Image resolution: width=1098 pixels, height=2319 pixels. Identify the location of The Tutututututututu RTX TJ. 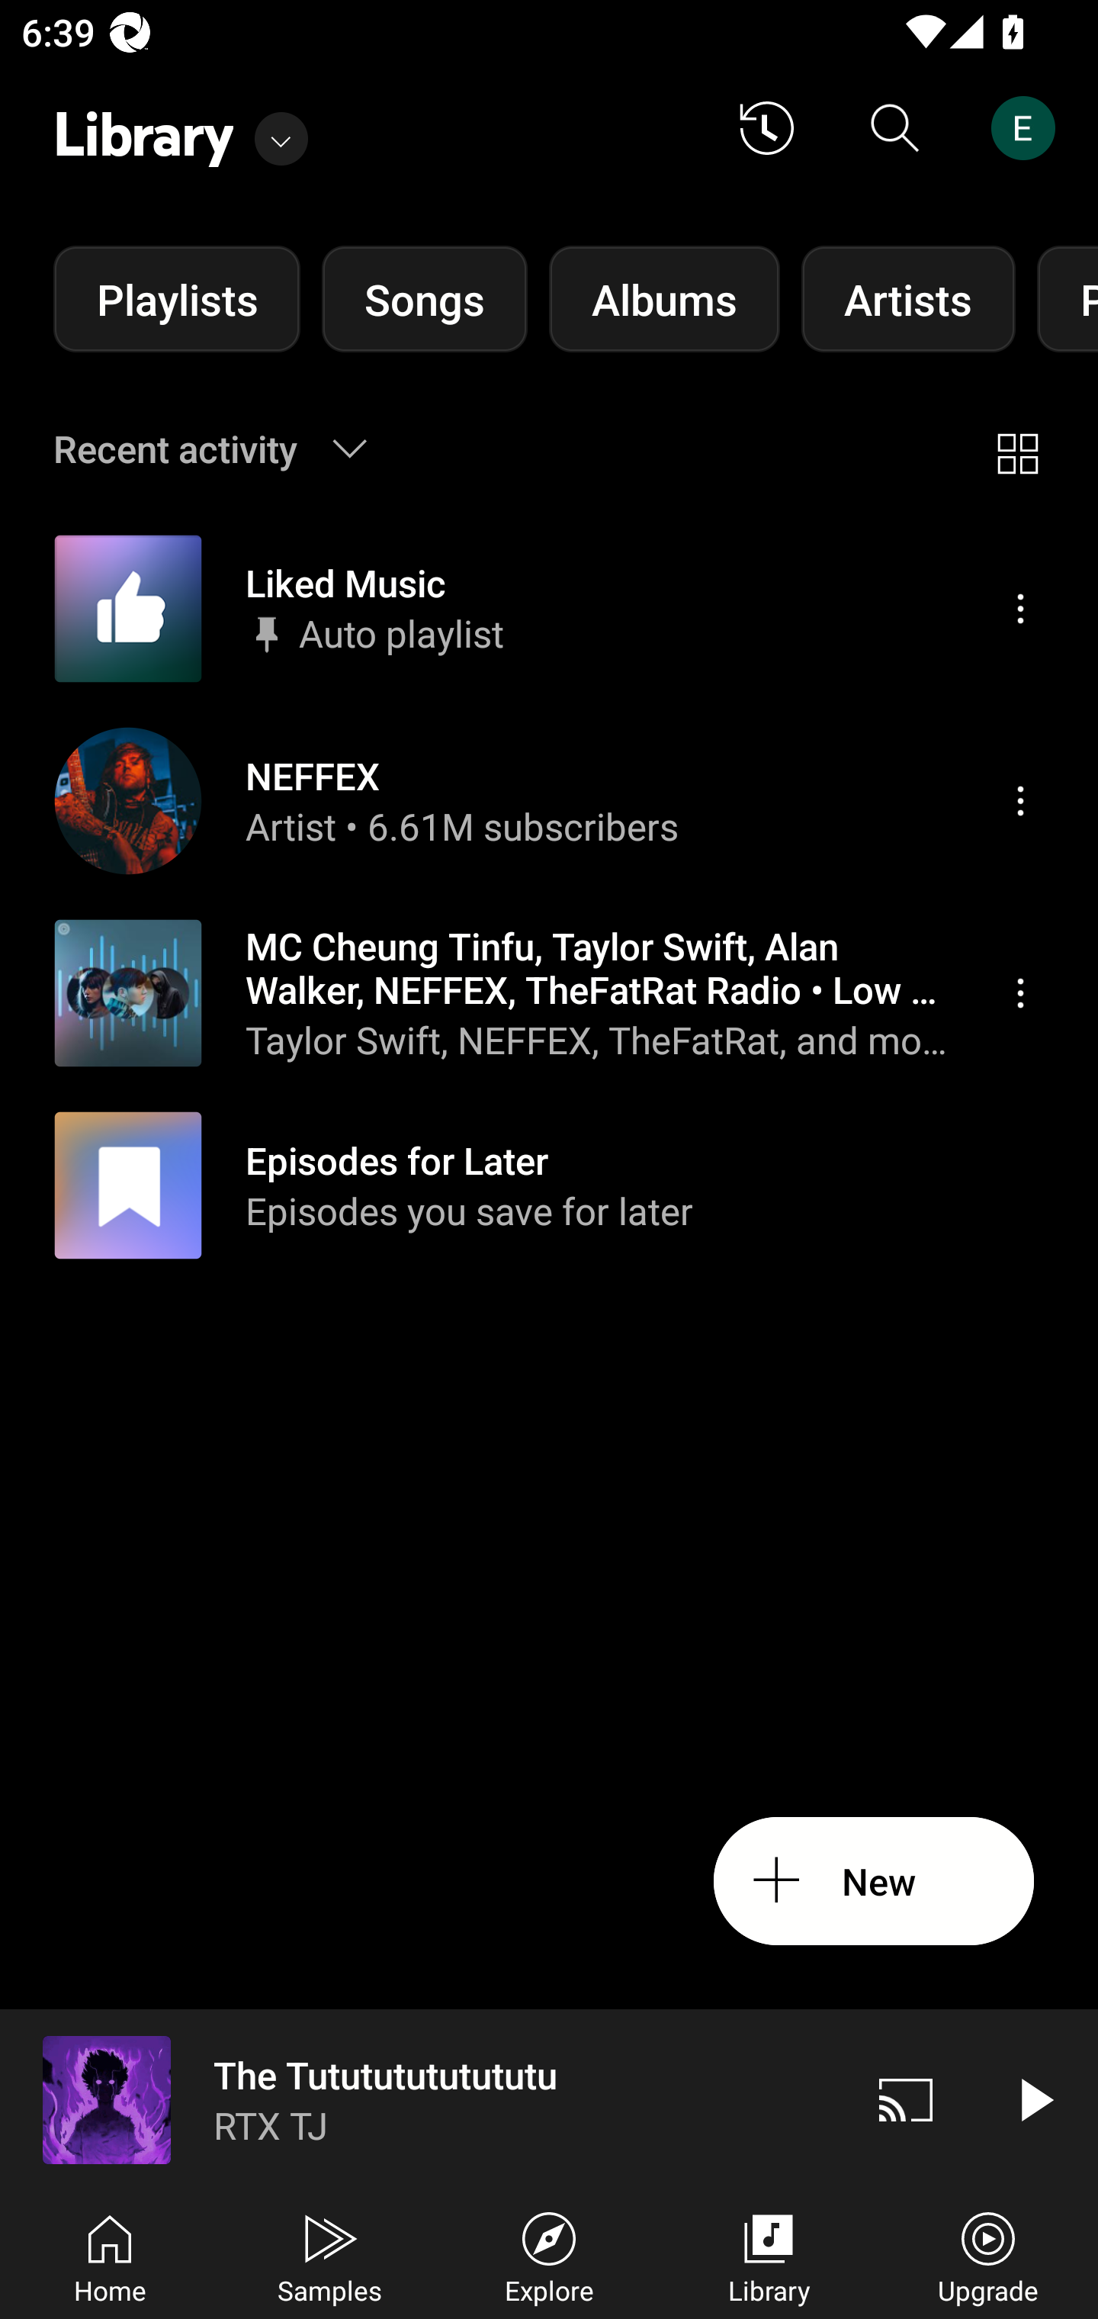
(421, 2099).